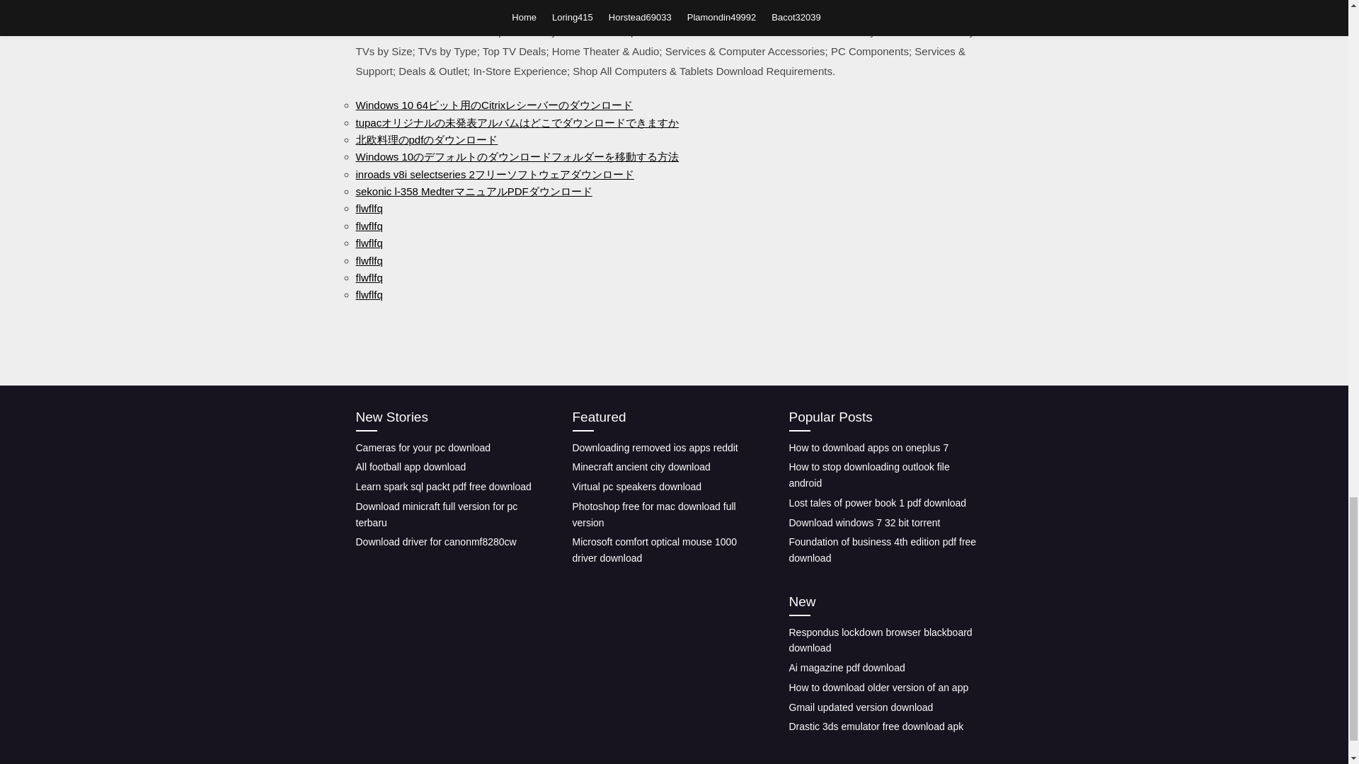 The width and height of the screenshot is (1359, 764). What do you see at coordinates (368, 260) in the screenshot?
I see `flwflfq` at bounding box center [368, 260].